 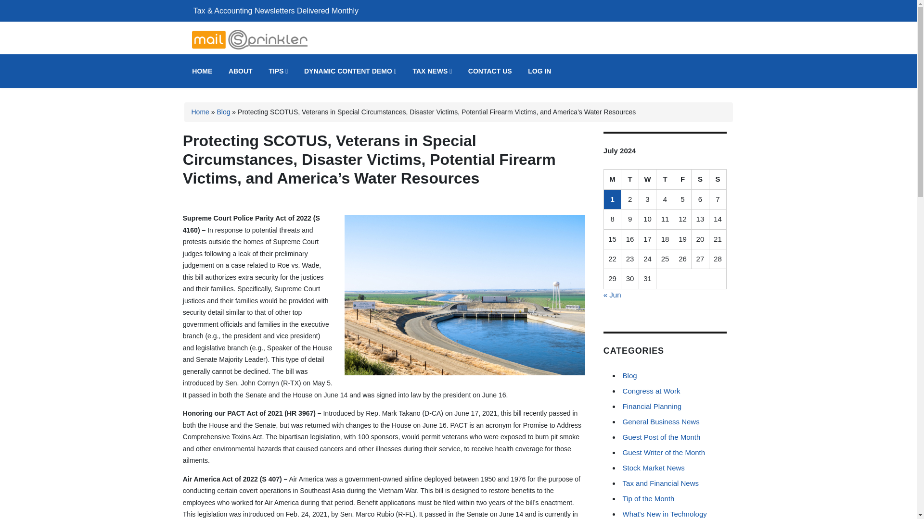 What do you see at coordinates (265, 61) in the screenshot?
I see `CPA Email Newsletters` at bounding box center [265, 61].